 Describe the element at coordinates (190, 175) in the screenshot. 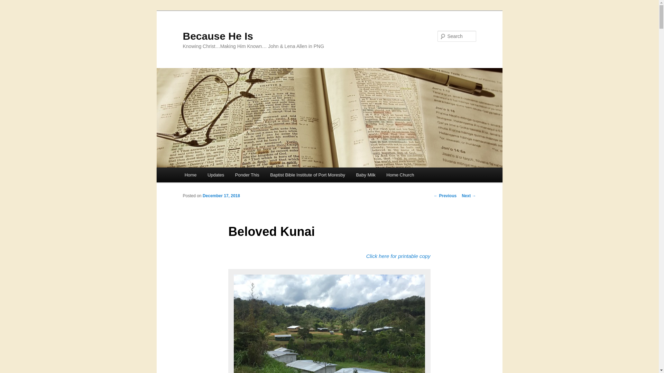

I see `Home` at that location.